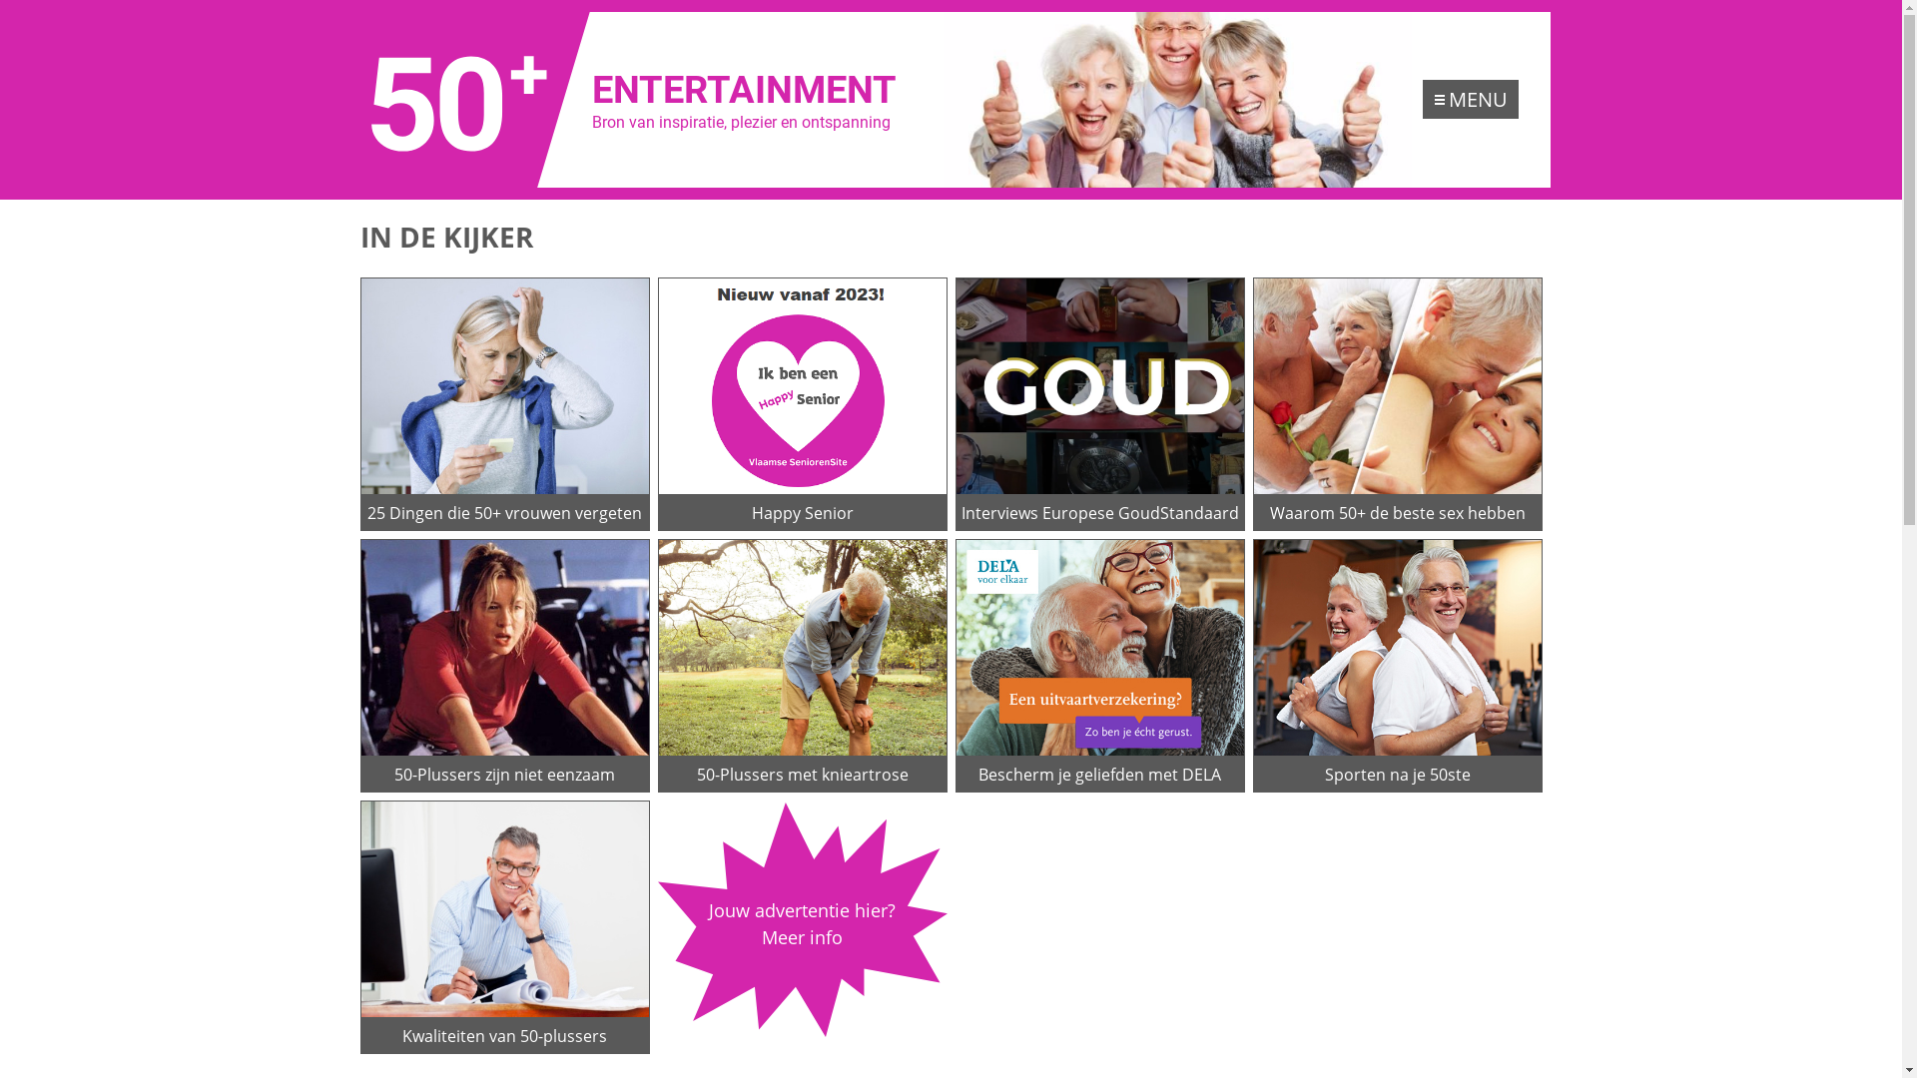  What do you see at coordinates (1099, 666) in the screenshot?
I see `Bescherm je geliefden met DELA` at bounding box center [1099, 666].